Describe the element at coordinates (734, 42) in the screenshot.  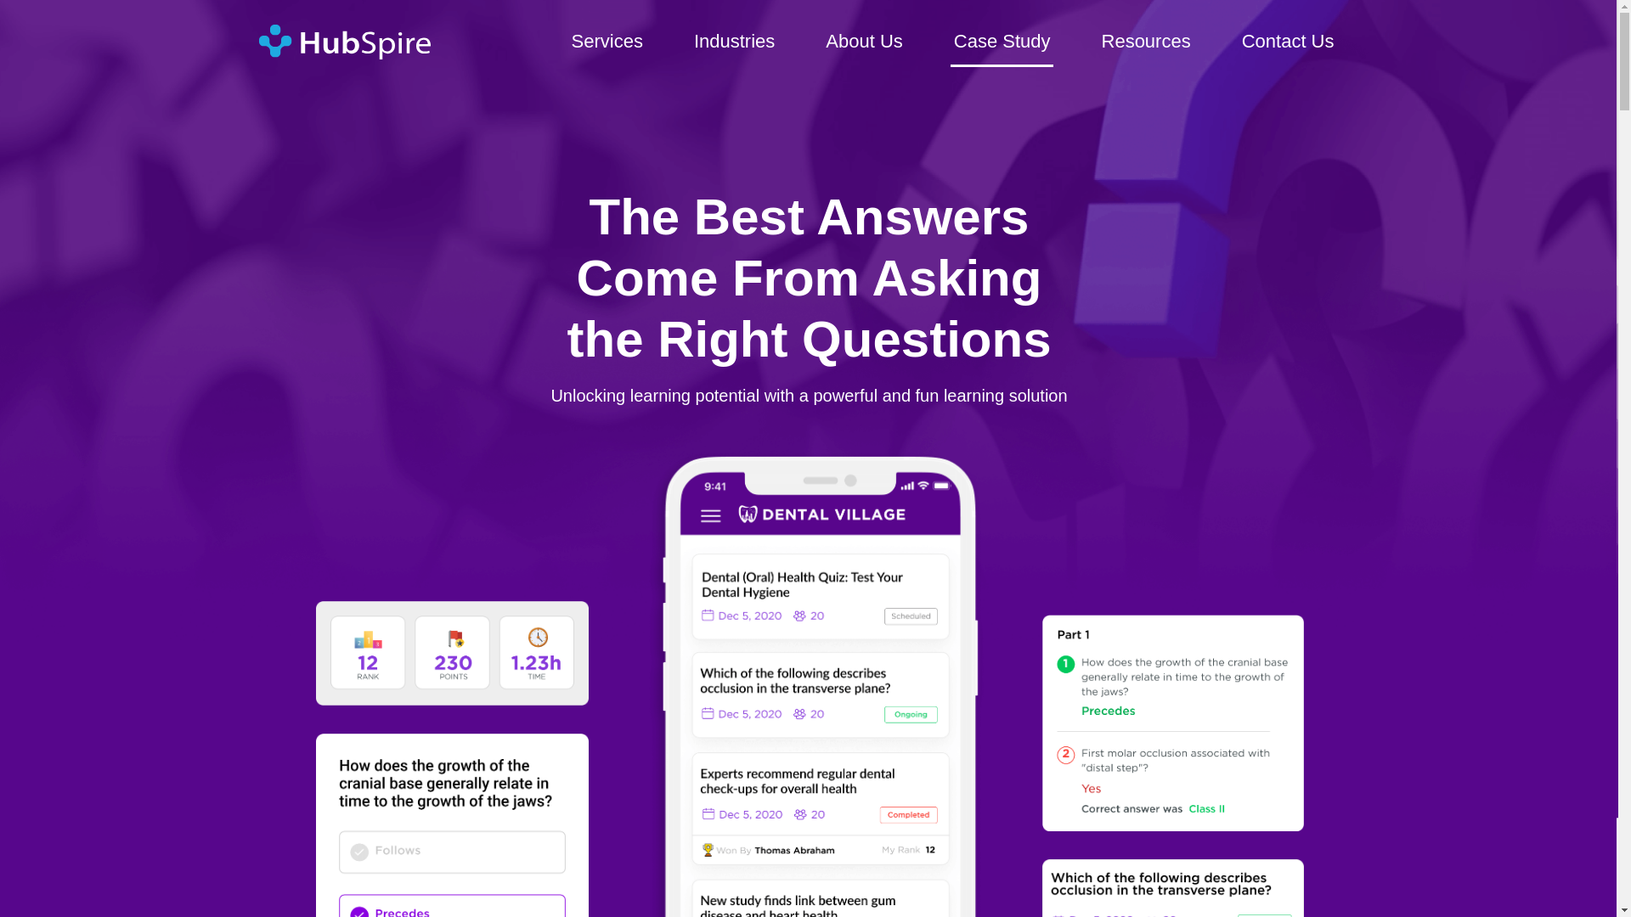
I see `image img-fluid` at that location.